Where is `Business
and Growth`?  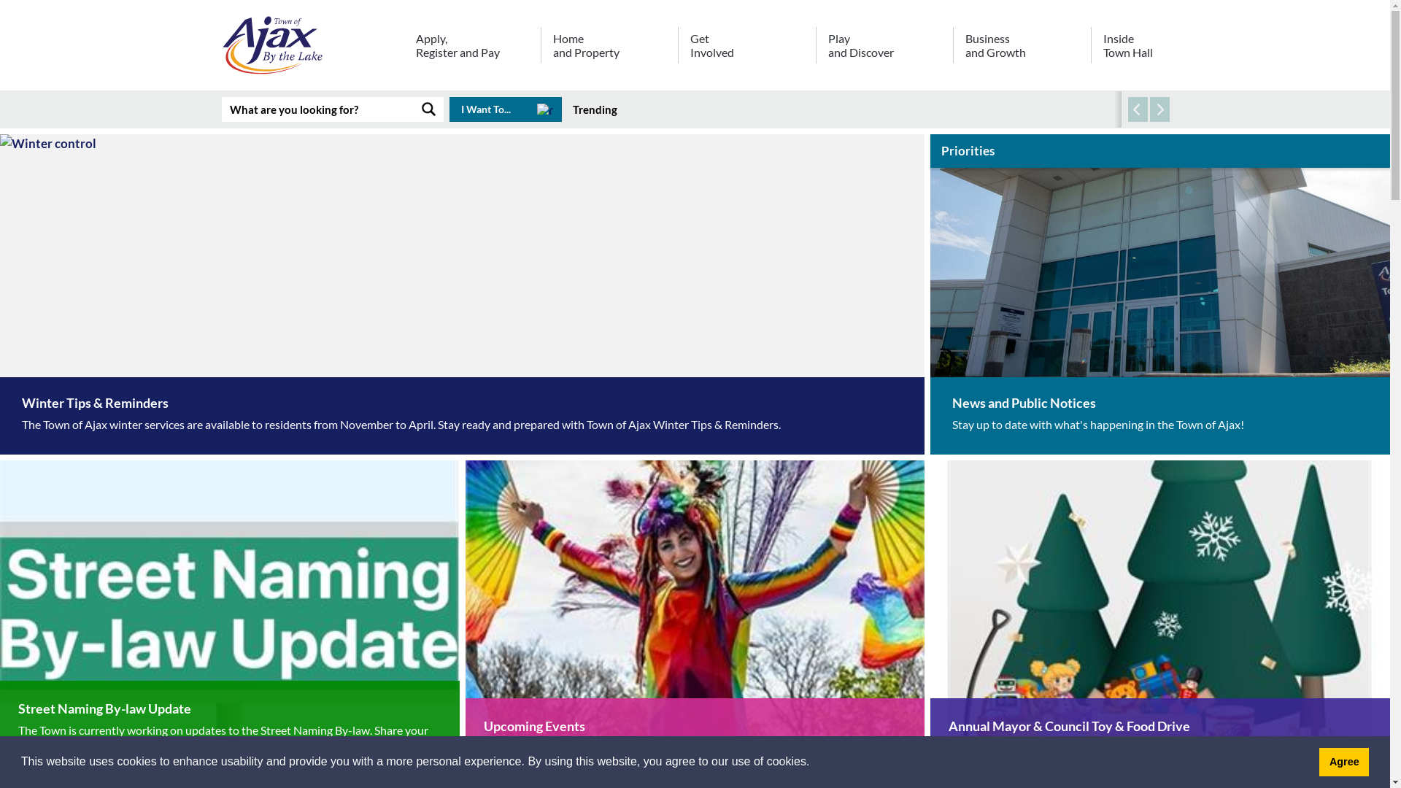 Business
and Growth is located at coordinates (1022, 50).